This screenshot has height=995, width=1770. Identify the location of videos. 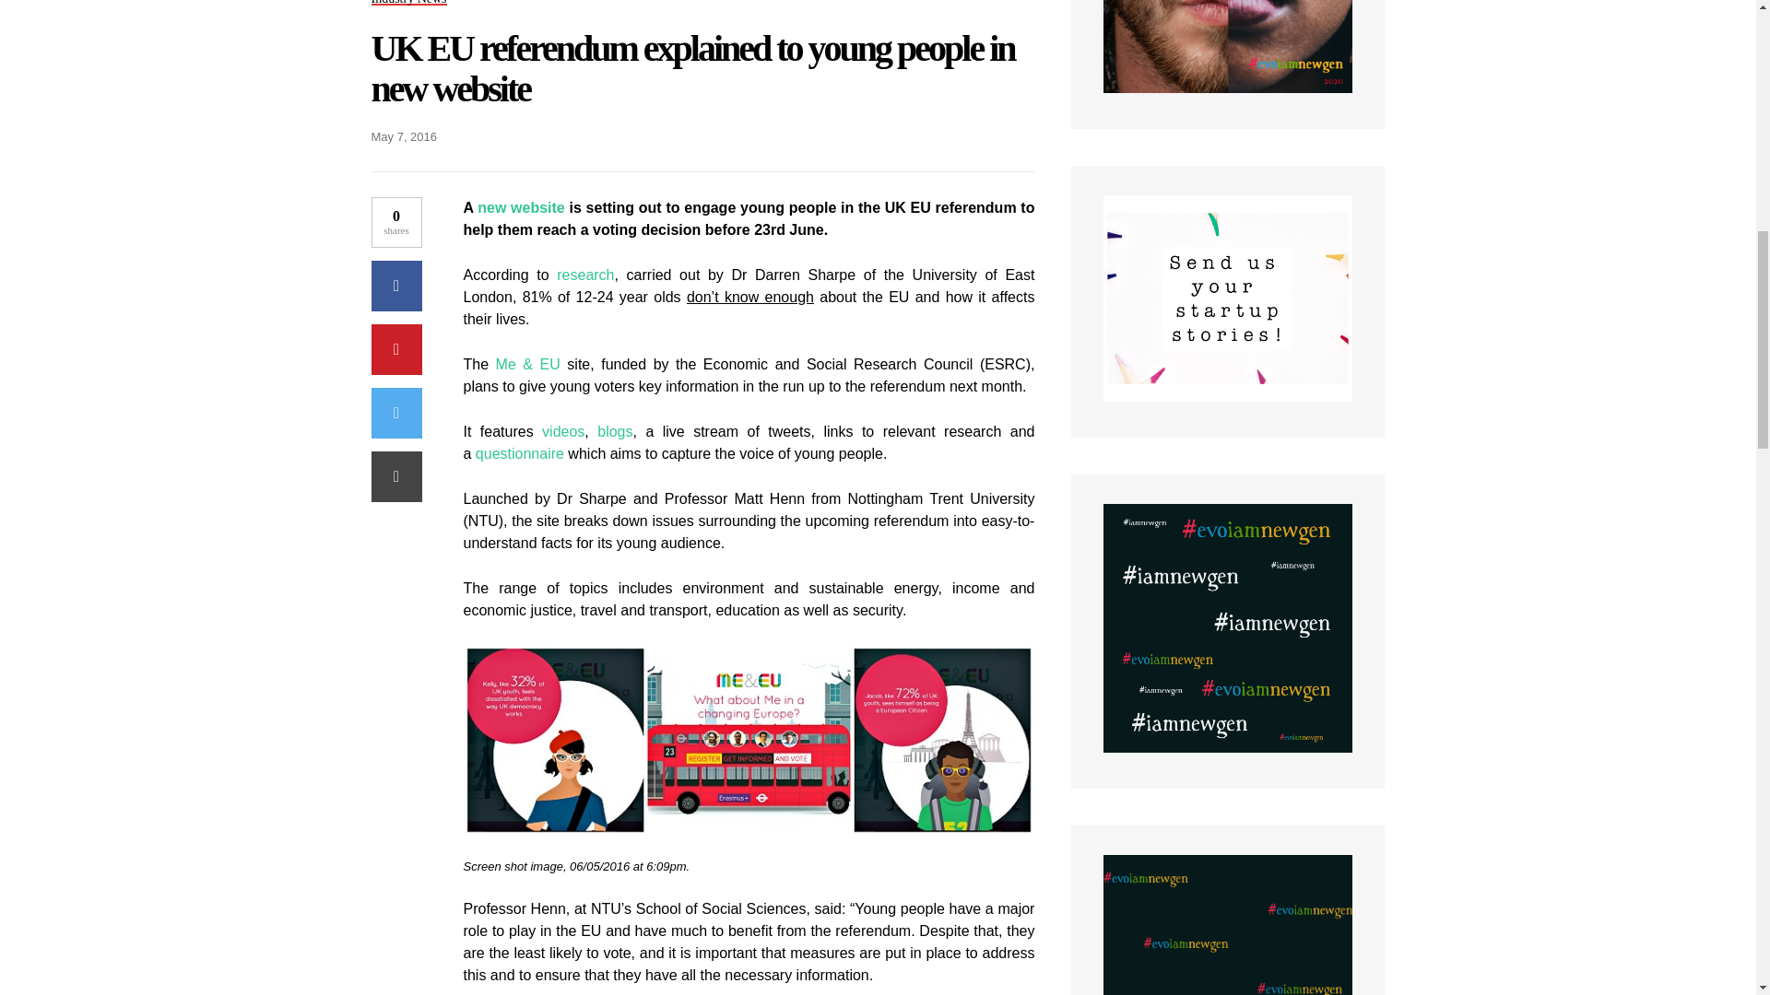
(562, 431).